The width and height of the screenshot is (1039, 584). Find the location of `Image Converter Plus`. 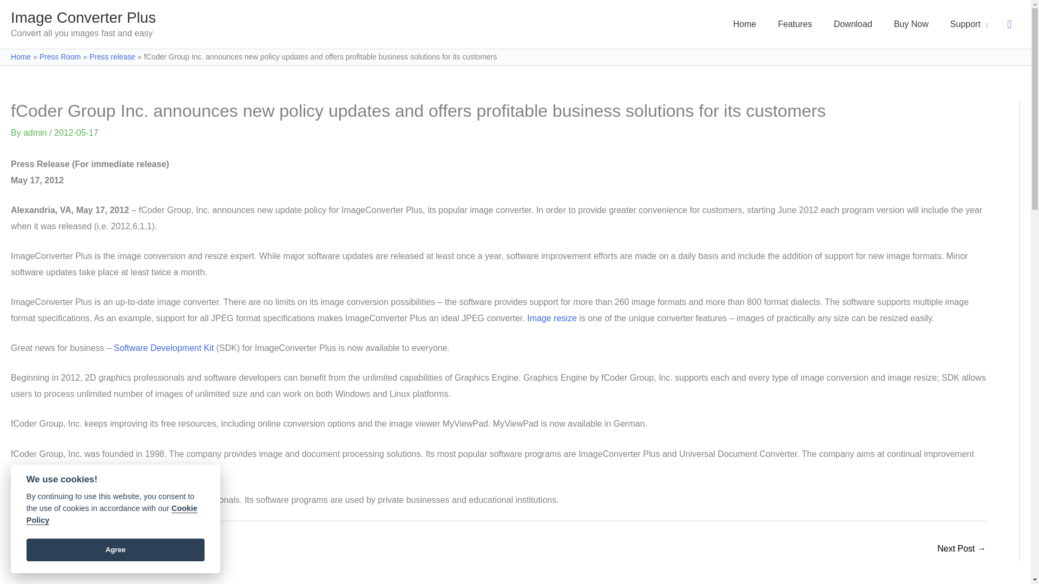

Image Converter Plus is located at coordinates (83, 17).